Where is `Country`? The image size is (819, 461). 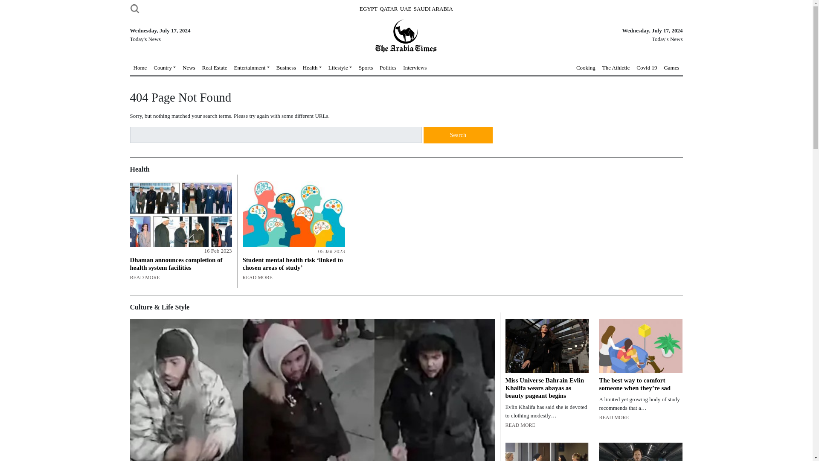
Country is located at coordinates (165, 68).